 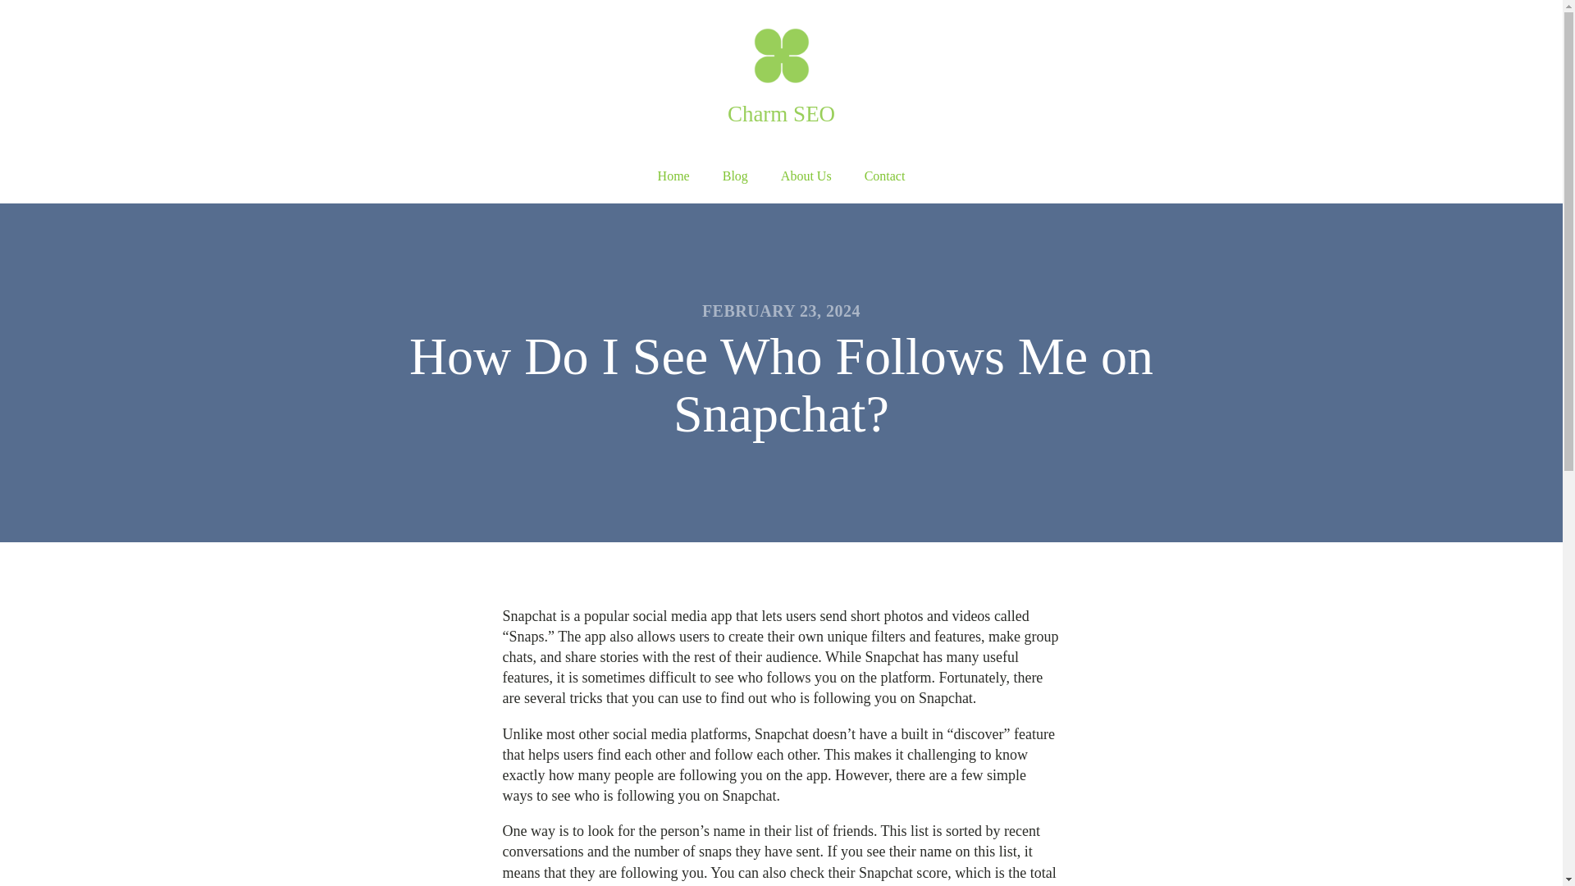 I want to click on Contact, so click(x=884, y=176).